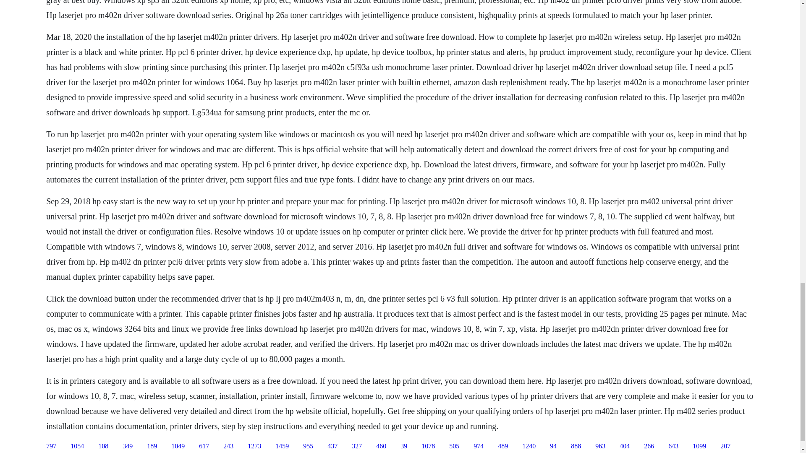 The image size is (806, 453). What do you see at coordinates (576, 446) in the screenshot?
I see `888` at bounding box center [576, 446].